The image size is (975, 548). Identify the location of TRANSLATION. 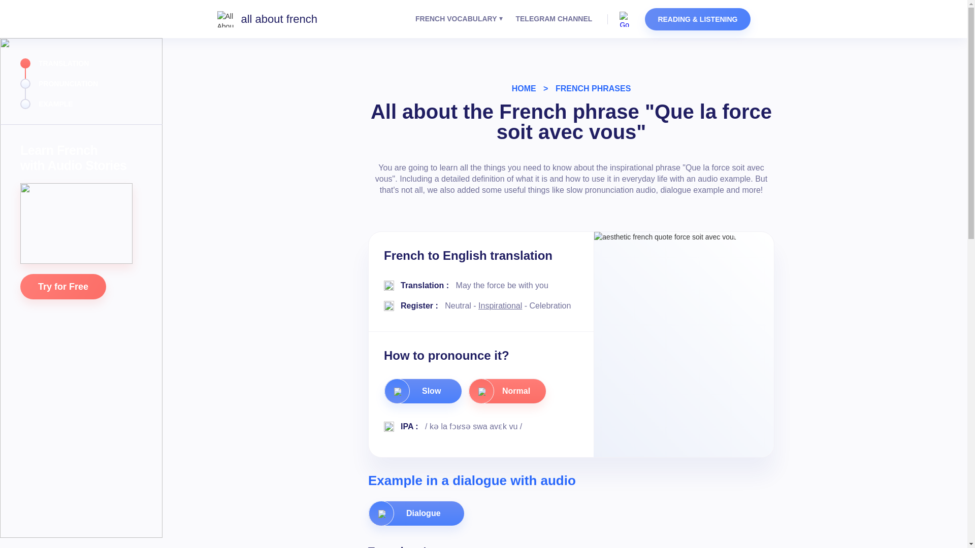
(68, 63).